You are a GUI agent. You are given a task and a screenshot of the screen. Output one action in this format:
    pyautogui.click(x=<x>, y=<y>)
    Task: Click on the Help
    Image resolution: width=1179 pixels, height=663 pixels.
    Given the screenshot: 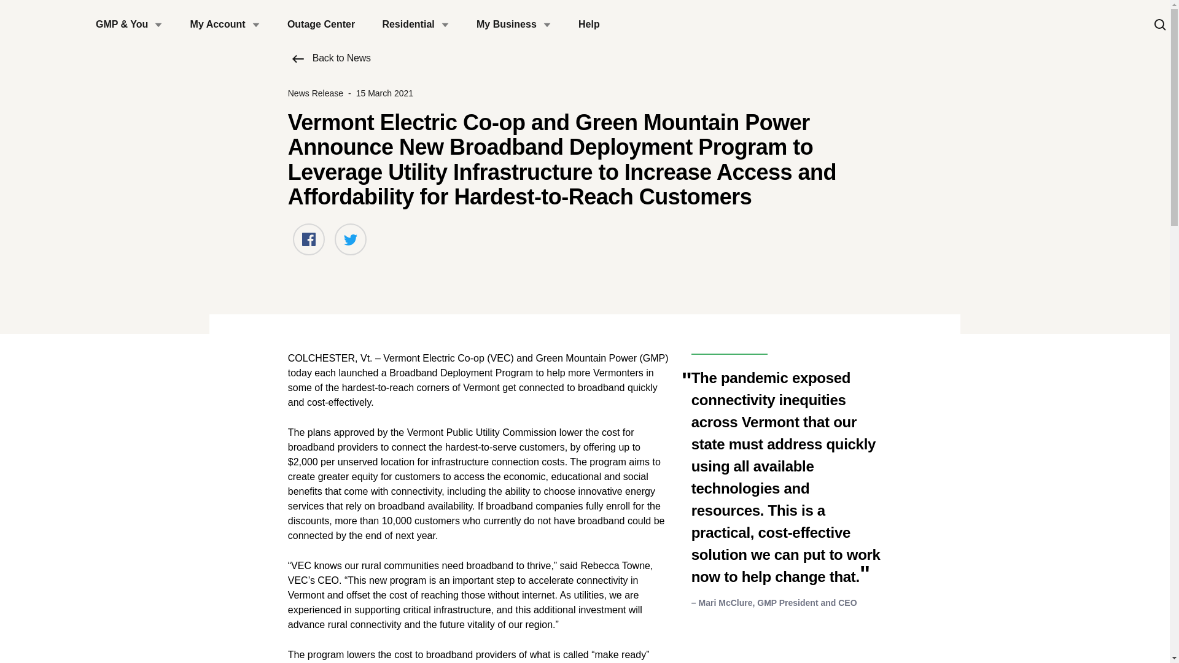 What is the action you would take?
    pyautogui.click(x=588, y=25)
    